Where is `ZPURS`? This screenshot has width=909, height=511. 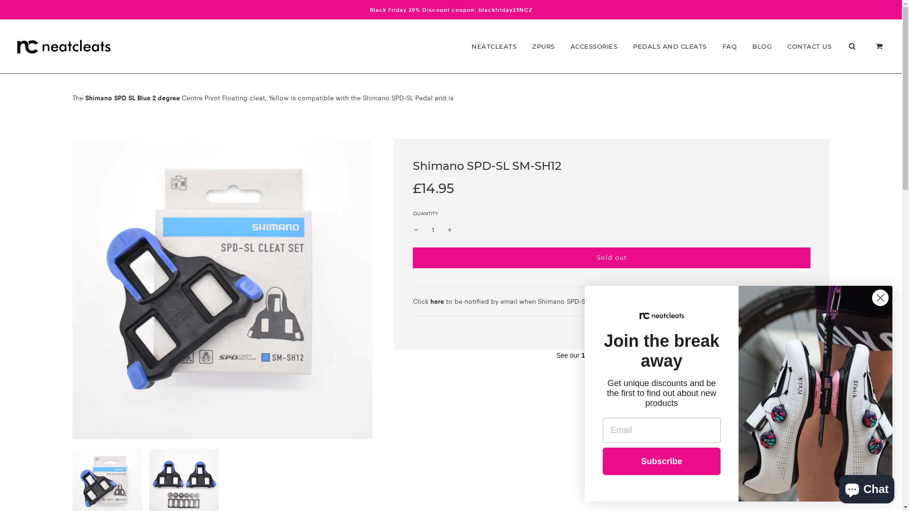
ZPURS is located at coordinates (544, 46).